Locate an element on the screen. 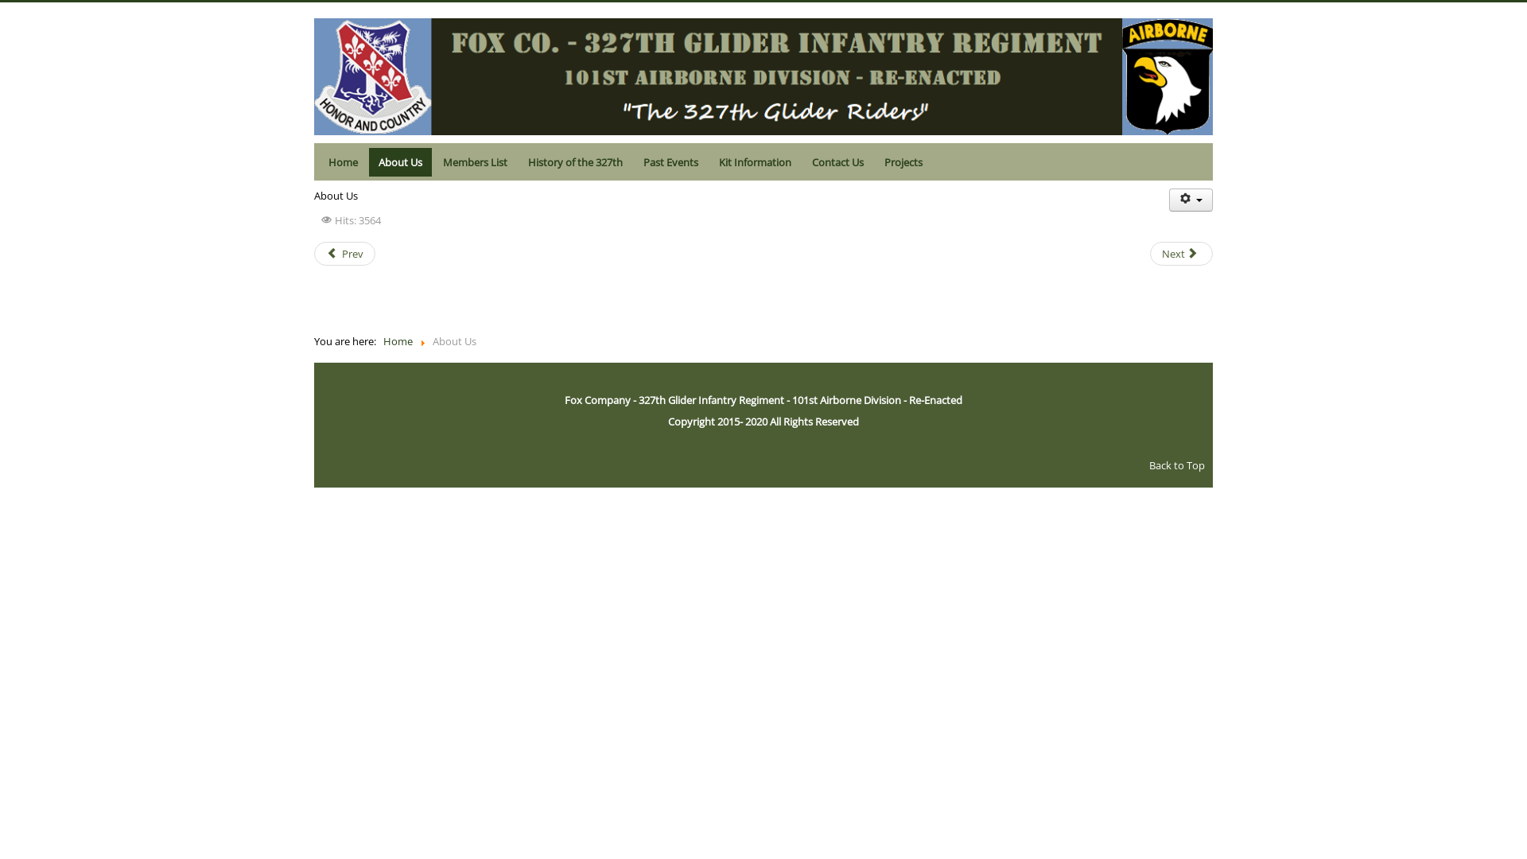 The image size is (1527, 859). Projects is located at coordinates (903, 162).